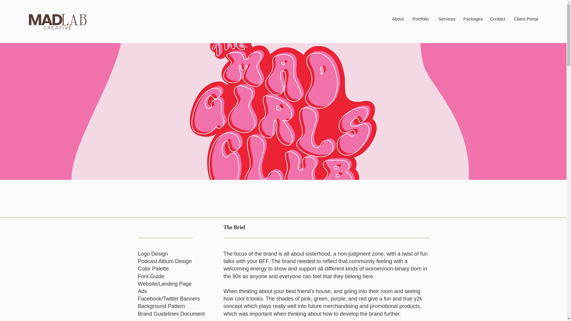 This screenshot has width=571, height=321. I want to click on About, so click(398, 18).